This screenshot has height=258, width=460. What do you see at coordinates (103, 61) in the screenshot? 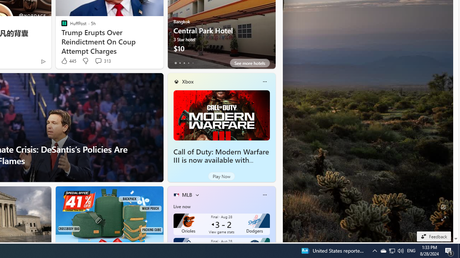
I see `View comments 313 Comment` at bounding box center [103, 61].